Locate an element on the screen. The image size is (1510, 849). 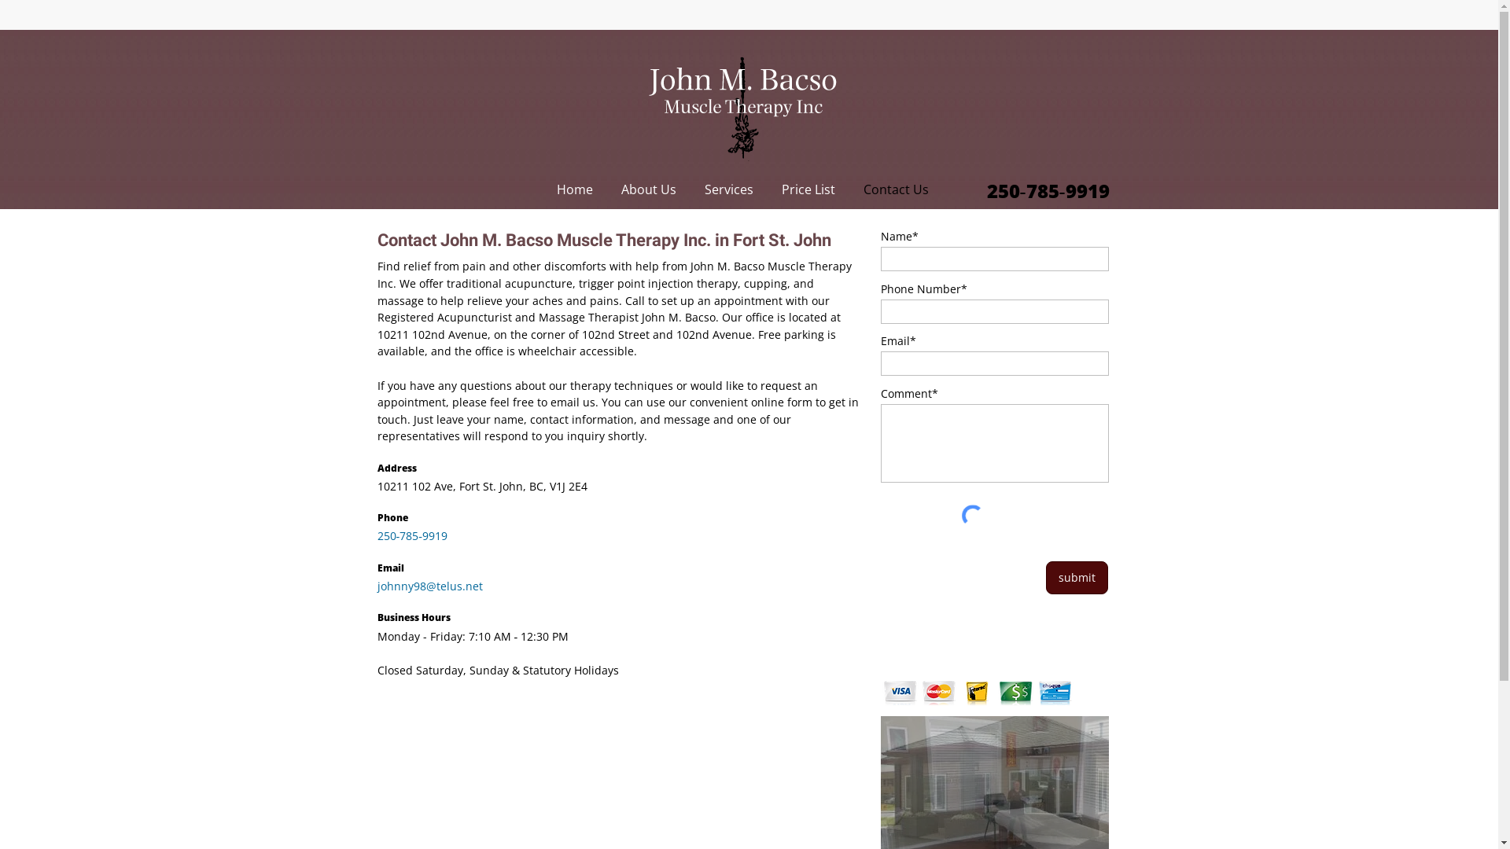
submit is located at coordinates (1077, 578).